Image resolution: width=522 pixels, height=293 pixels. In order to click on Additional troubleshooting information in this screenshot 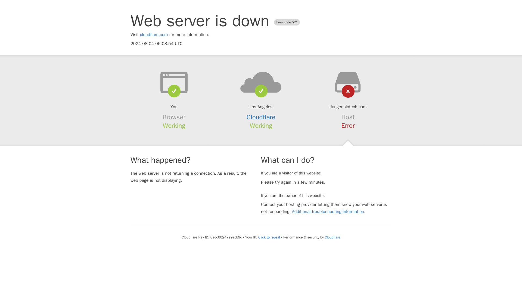, I will do `click(328, 212)`.